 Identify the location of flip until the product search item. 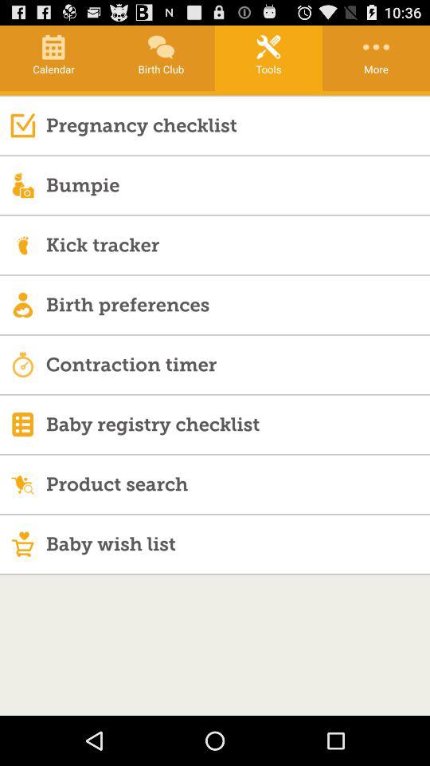
(237, 484).